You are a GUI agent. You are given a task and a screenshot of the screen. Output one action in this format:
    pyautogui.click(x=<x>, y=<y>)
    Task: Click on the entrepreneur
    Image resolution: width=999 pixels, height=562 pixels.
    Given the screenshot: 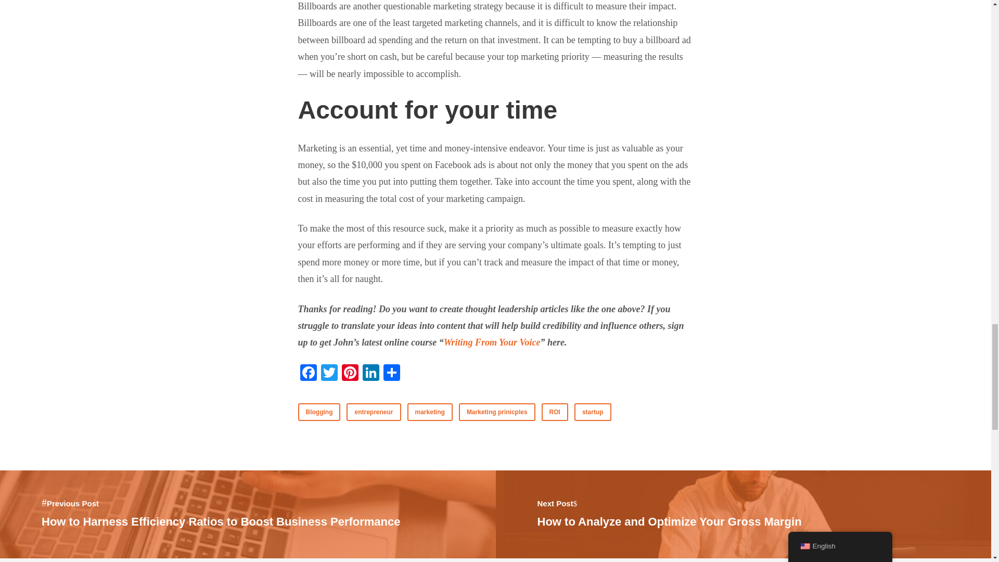 What is the action you would take?
    pyautogui.click(x=329, y=374)
    